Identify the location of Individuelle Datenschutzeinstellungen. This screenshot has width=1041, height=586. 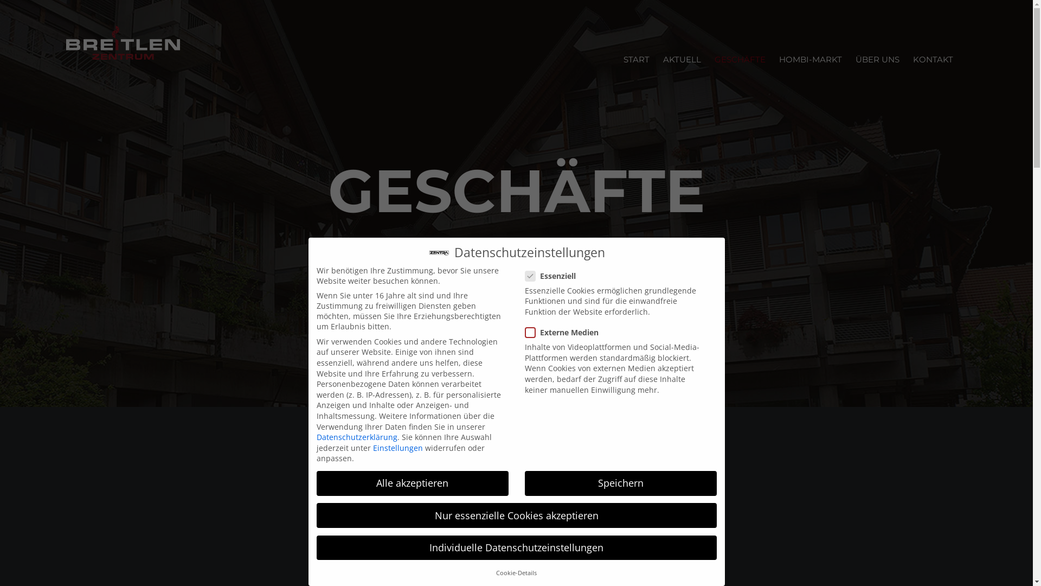
(517, 548).